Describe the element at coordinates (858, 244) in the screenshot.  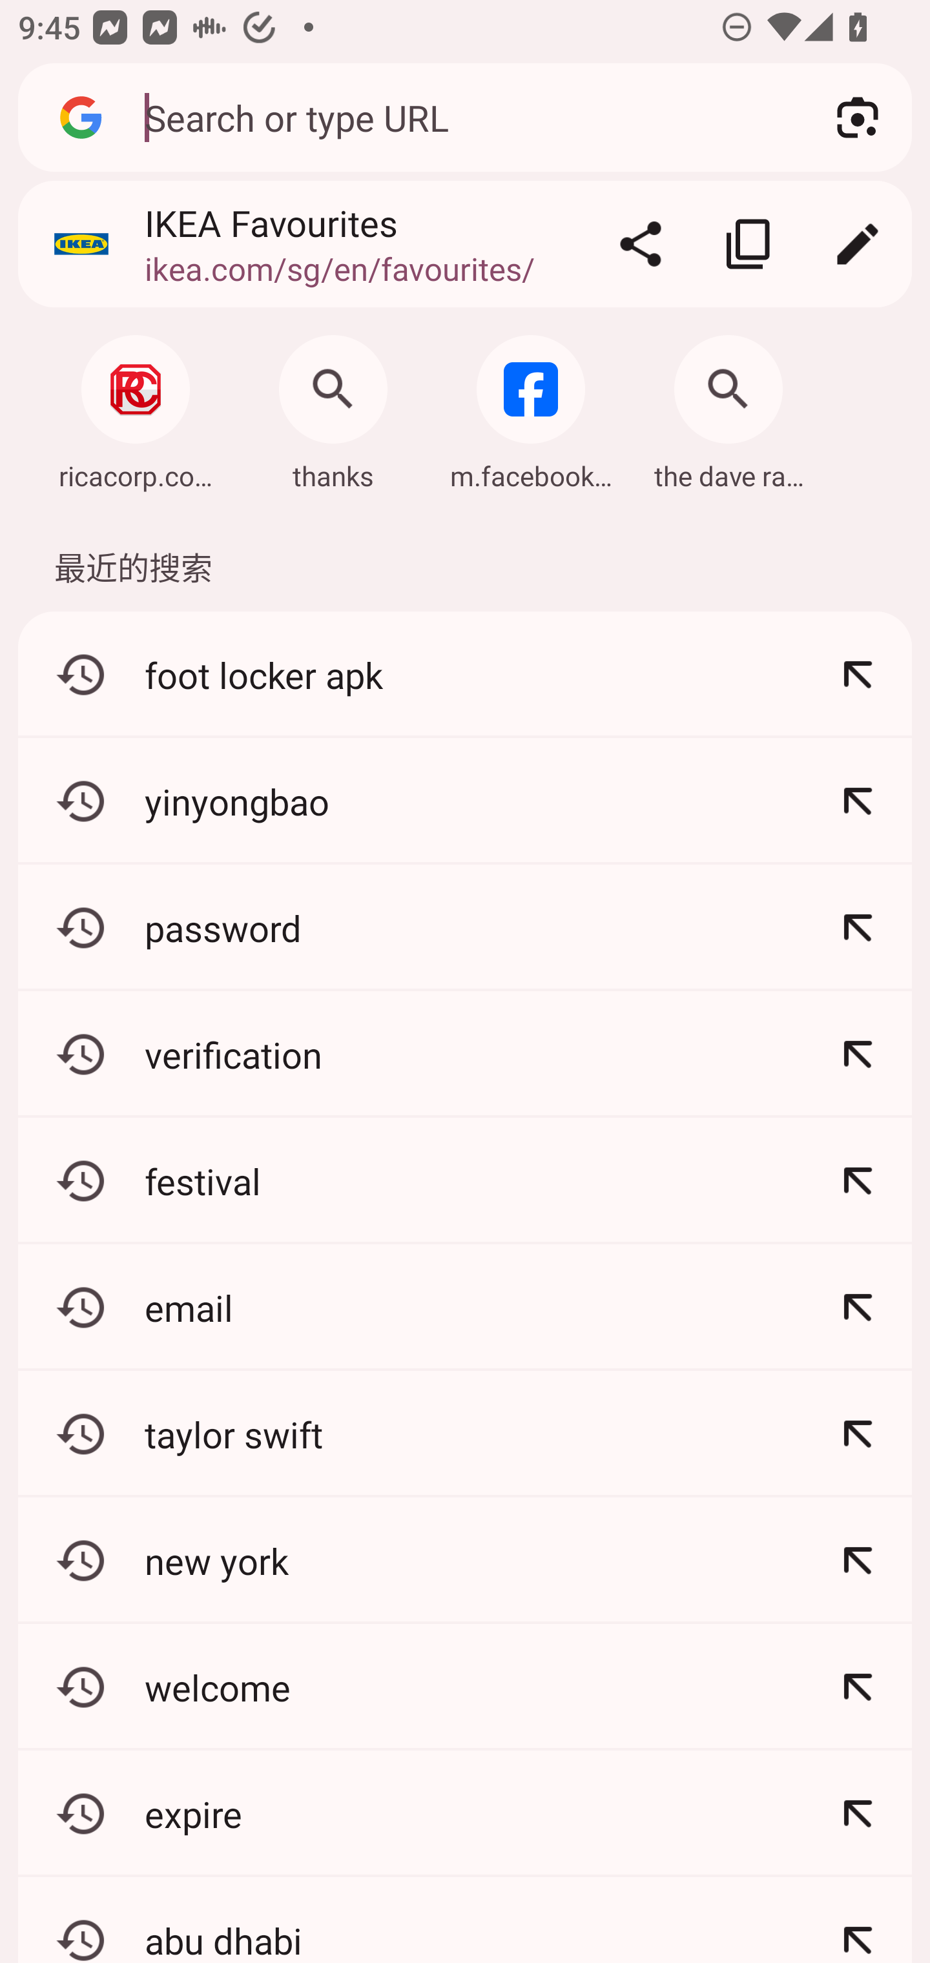
I see `Edit` at that location.